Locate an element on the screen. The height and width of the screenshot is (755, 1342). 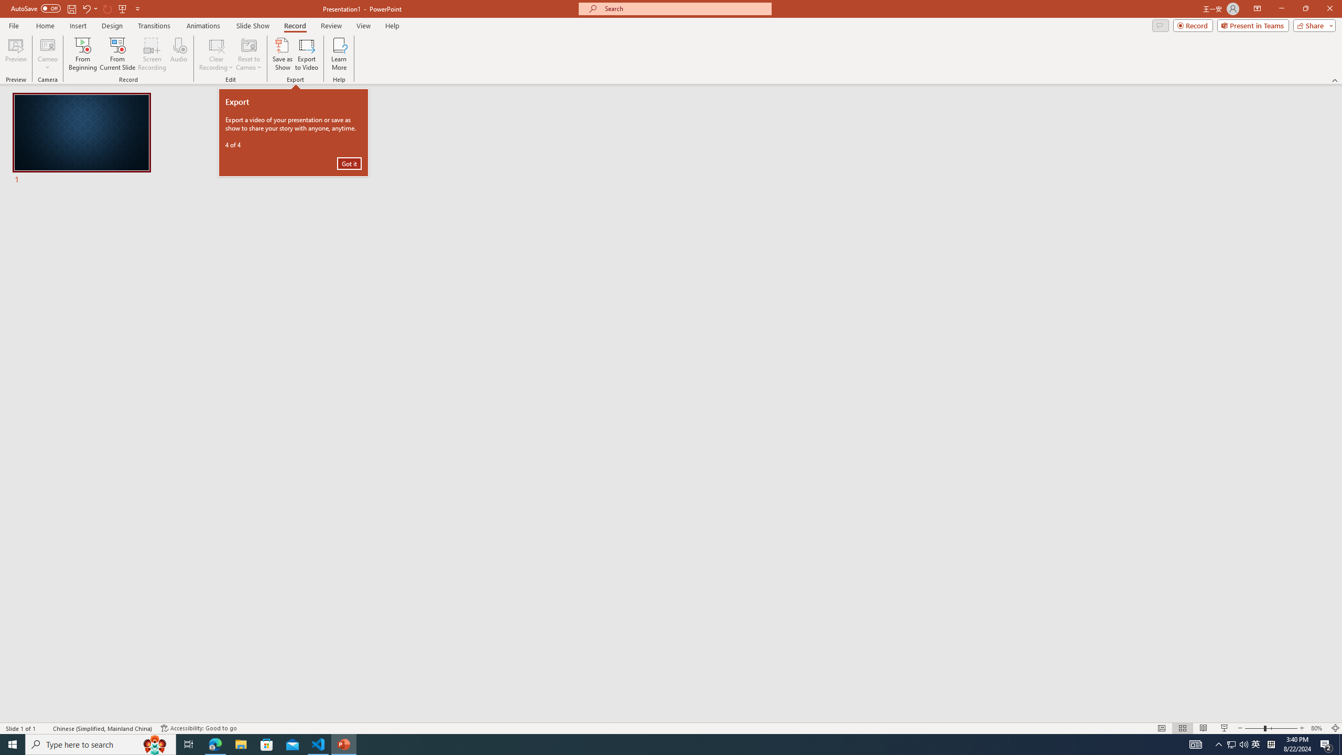
Cameo is located at coordinates (47, 45).